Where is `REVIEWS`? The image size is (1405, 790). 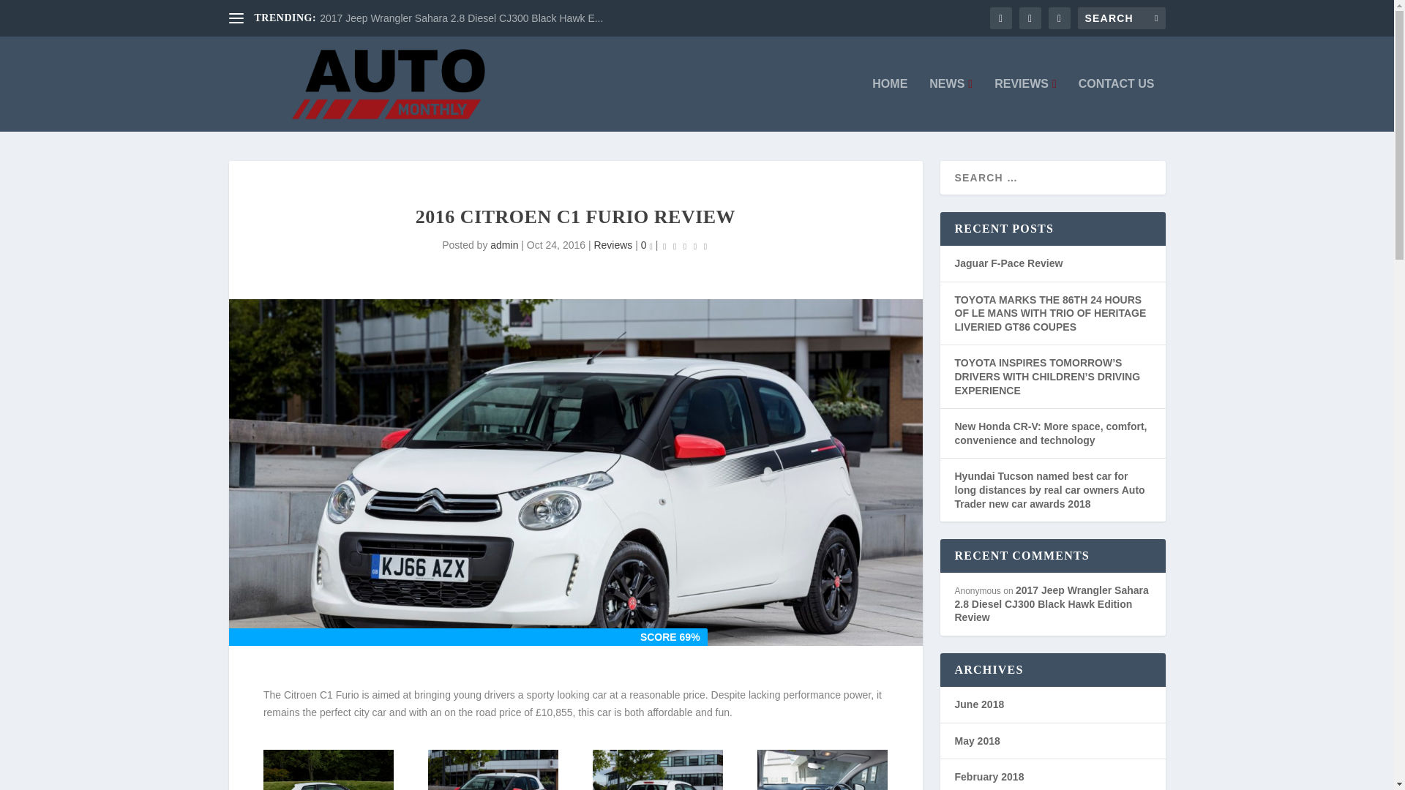
REVIEWS is located at coordinates (1025, 105).